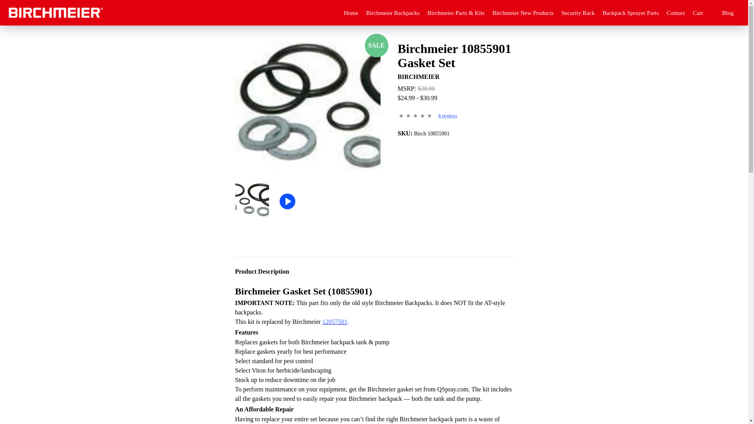 This screenshot has width=754, height=424. What do you see at coordinates (447, 116) in the screenshot?
I see `0 reviews` at bounding box center [447, 116].